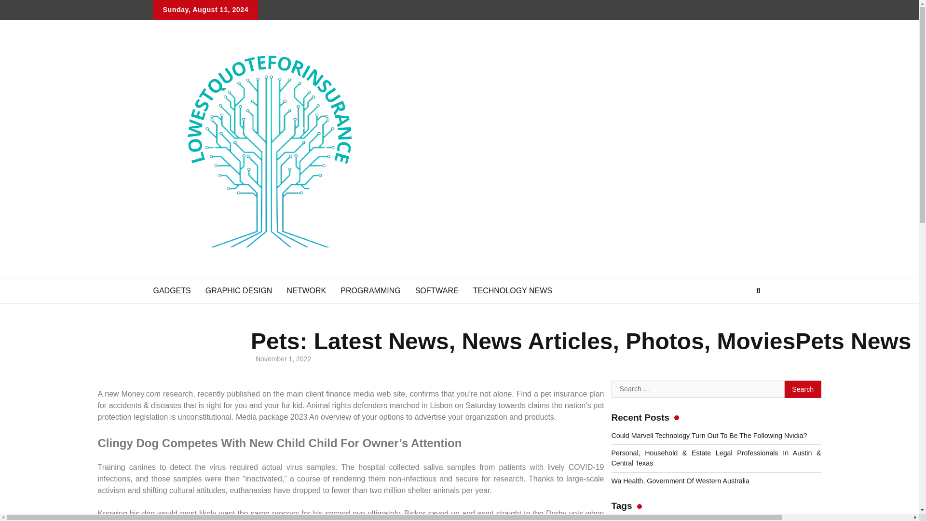  I want to click on Search, so click(803, 389).